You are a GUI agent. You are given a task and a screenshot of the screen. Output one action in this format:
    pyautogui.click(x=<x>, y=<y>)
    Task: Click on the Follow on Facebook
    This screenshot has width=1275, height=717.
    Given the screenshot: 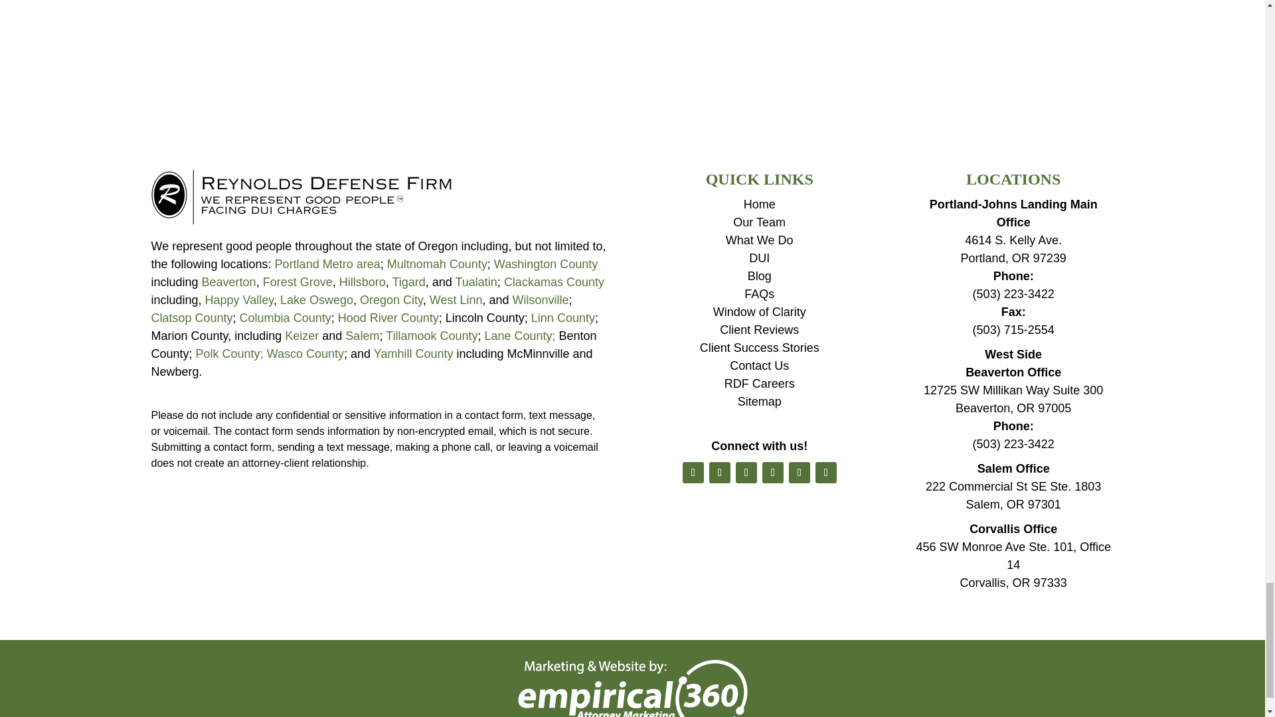 What is the action you would take?
    pyautogui.click(x=693, y=472)
    